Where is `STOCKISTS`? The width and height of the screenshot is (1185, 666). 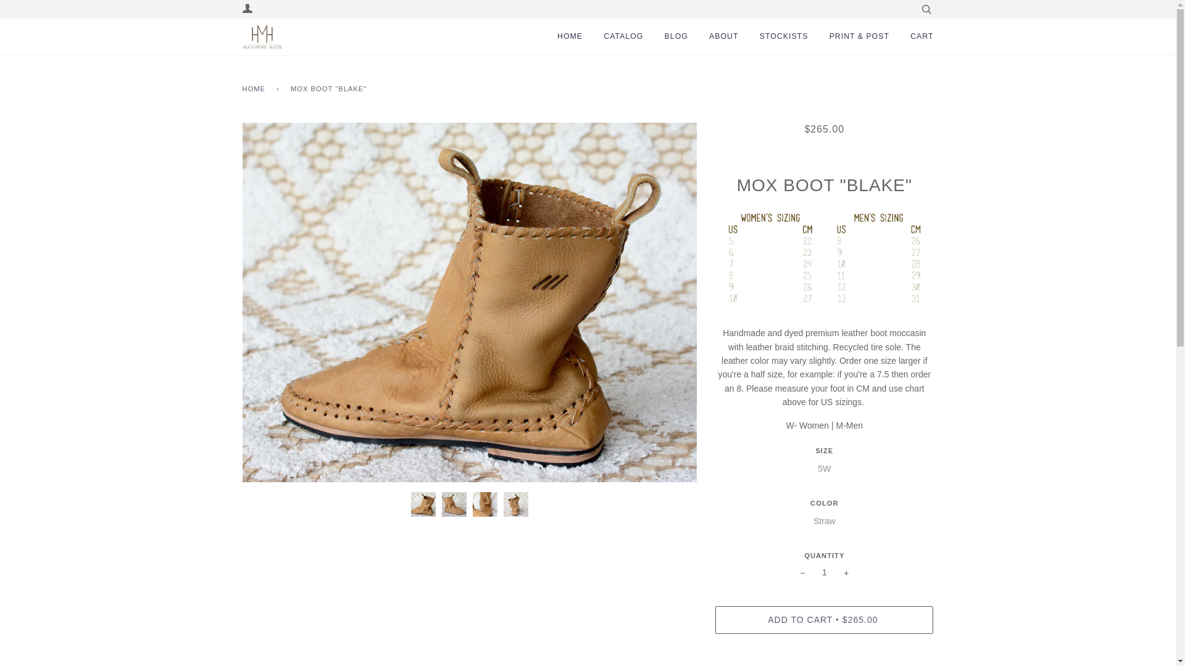 STOCKISTS is located at coordinates (784, 37).